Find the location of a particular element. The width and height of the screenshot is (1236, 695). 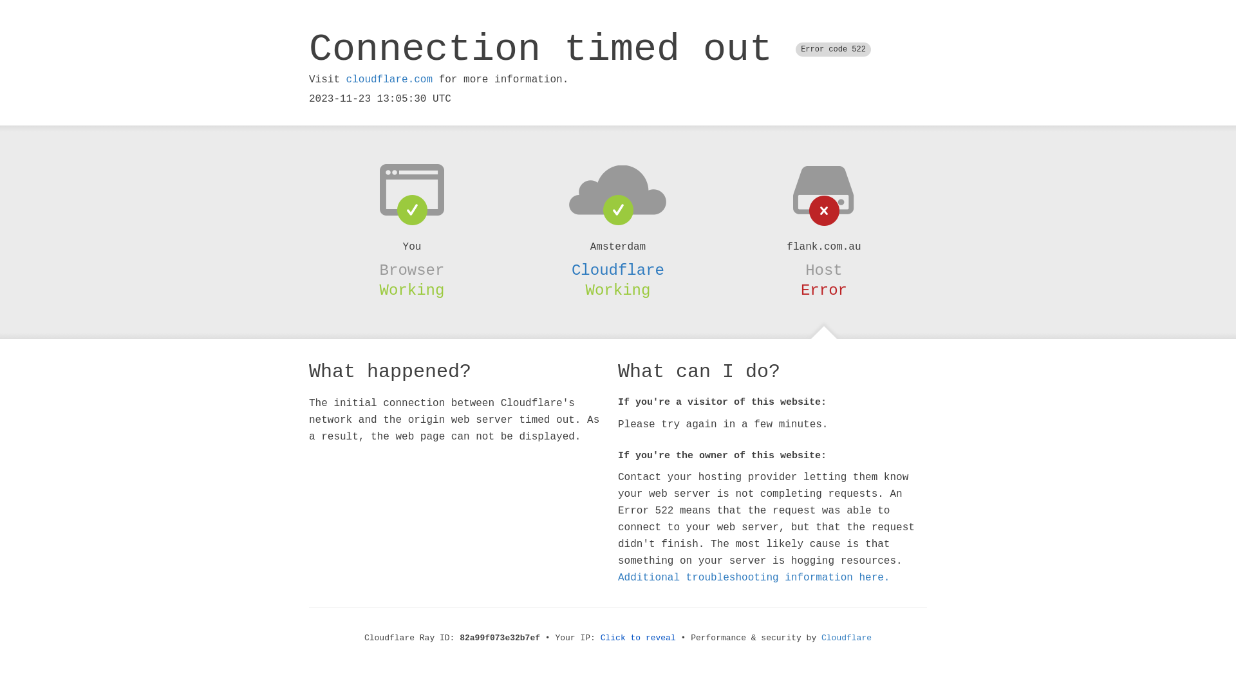

Cloudflare is located at coordinates (847, 638).